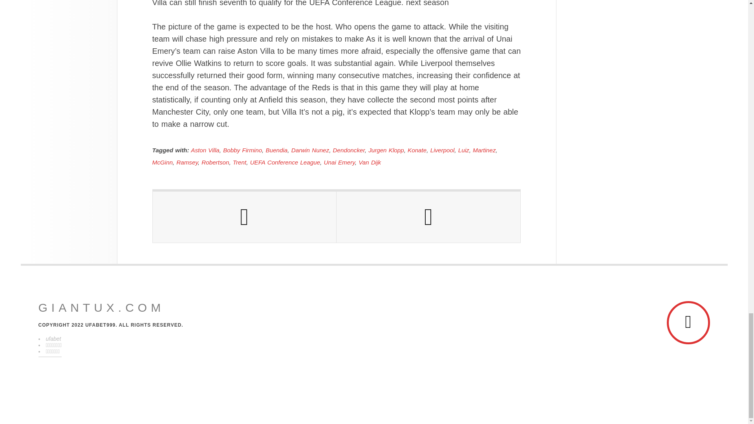  Describe the element at coordinates (386, 150) in the screenshot. I see `Jurgen Klopp` at that location.